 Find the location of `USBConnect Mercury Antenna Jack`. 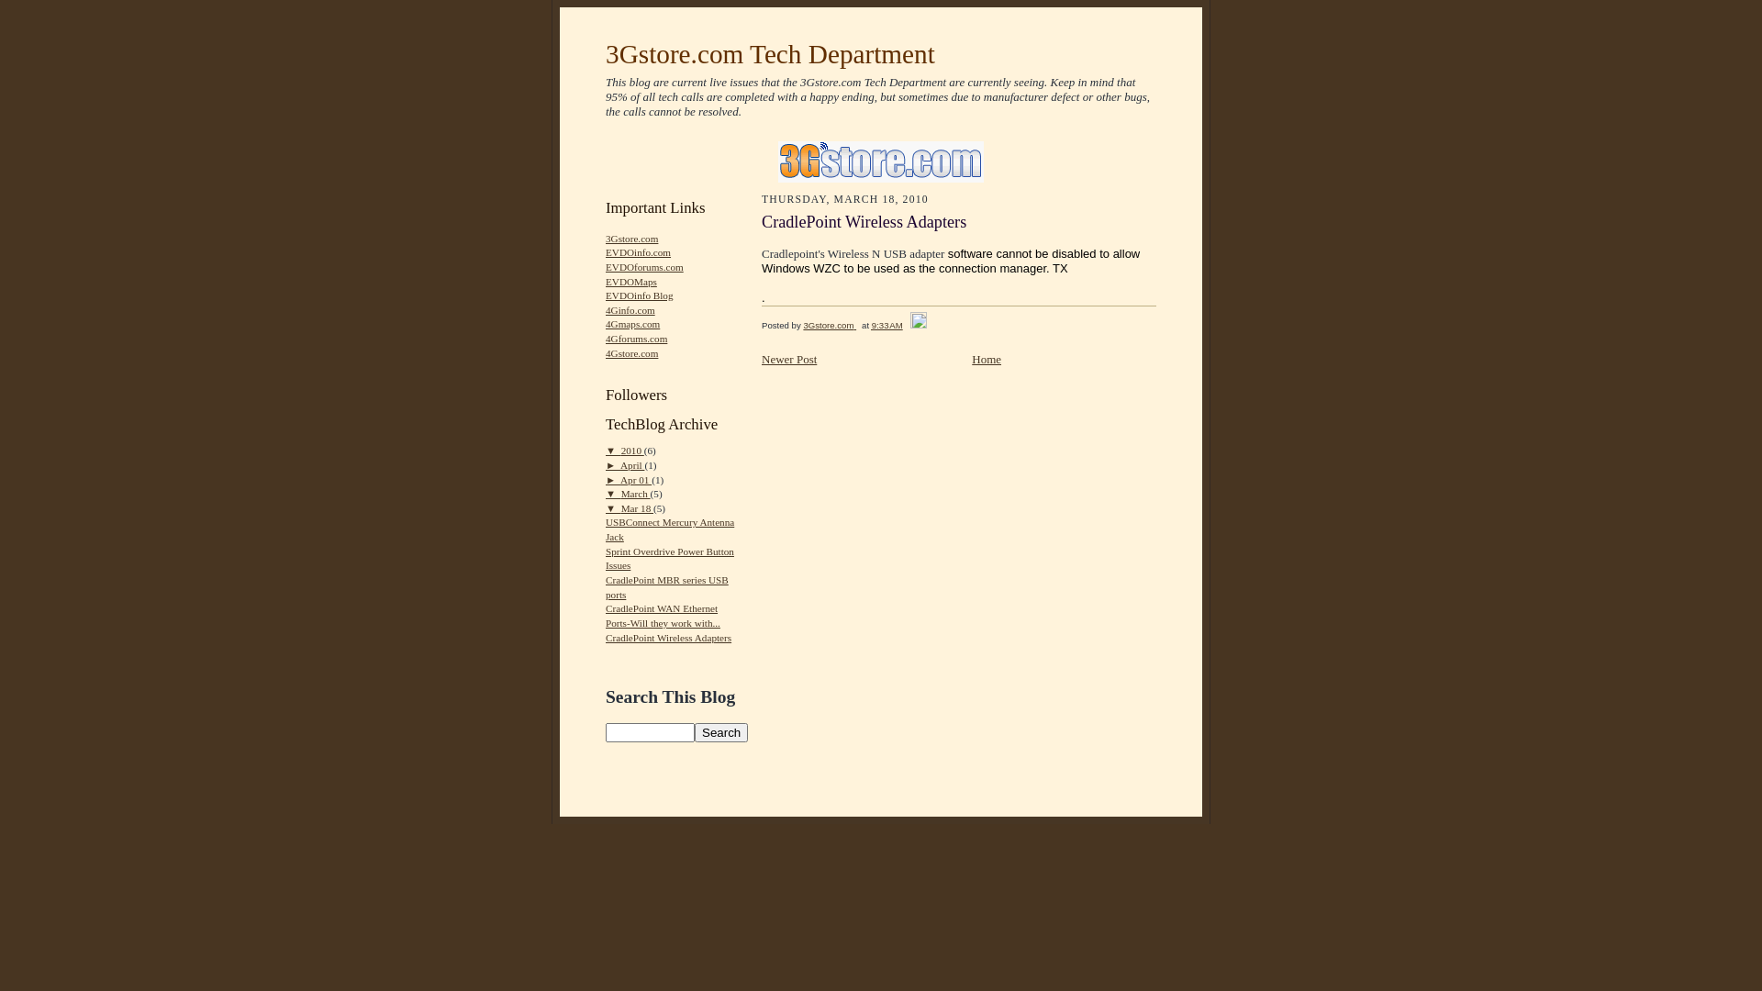

USBConnect Mercury Antenna Jack is located at coordinates (670, 529).